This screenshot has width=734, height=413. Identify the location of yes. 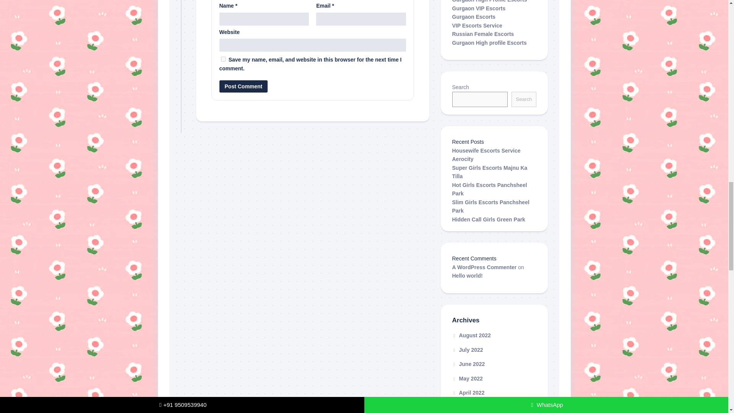
(223, 59).